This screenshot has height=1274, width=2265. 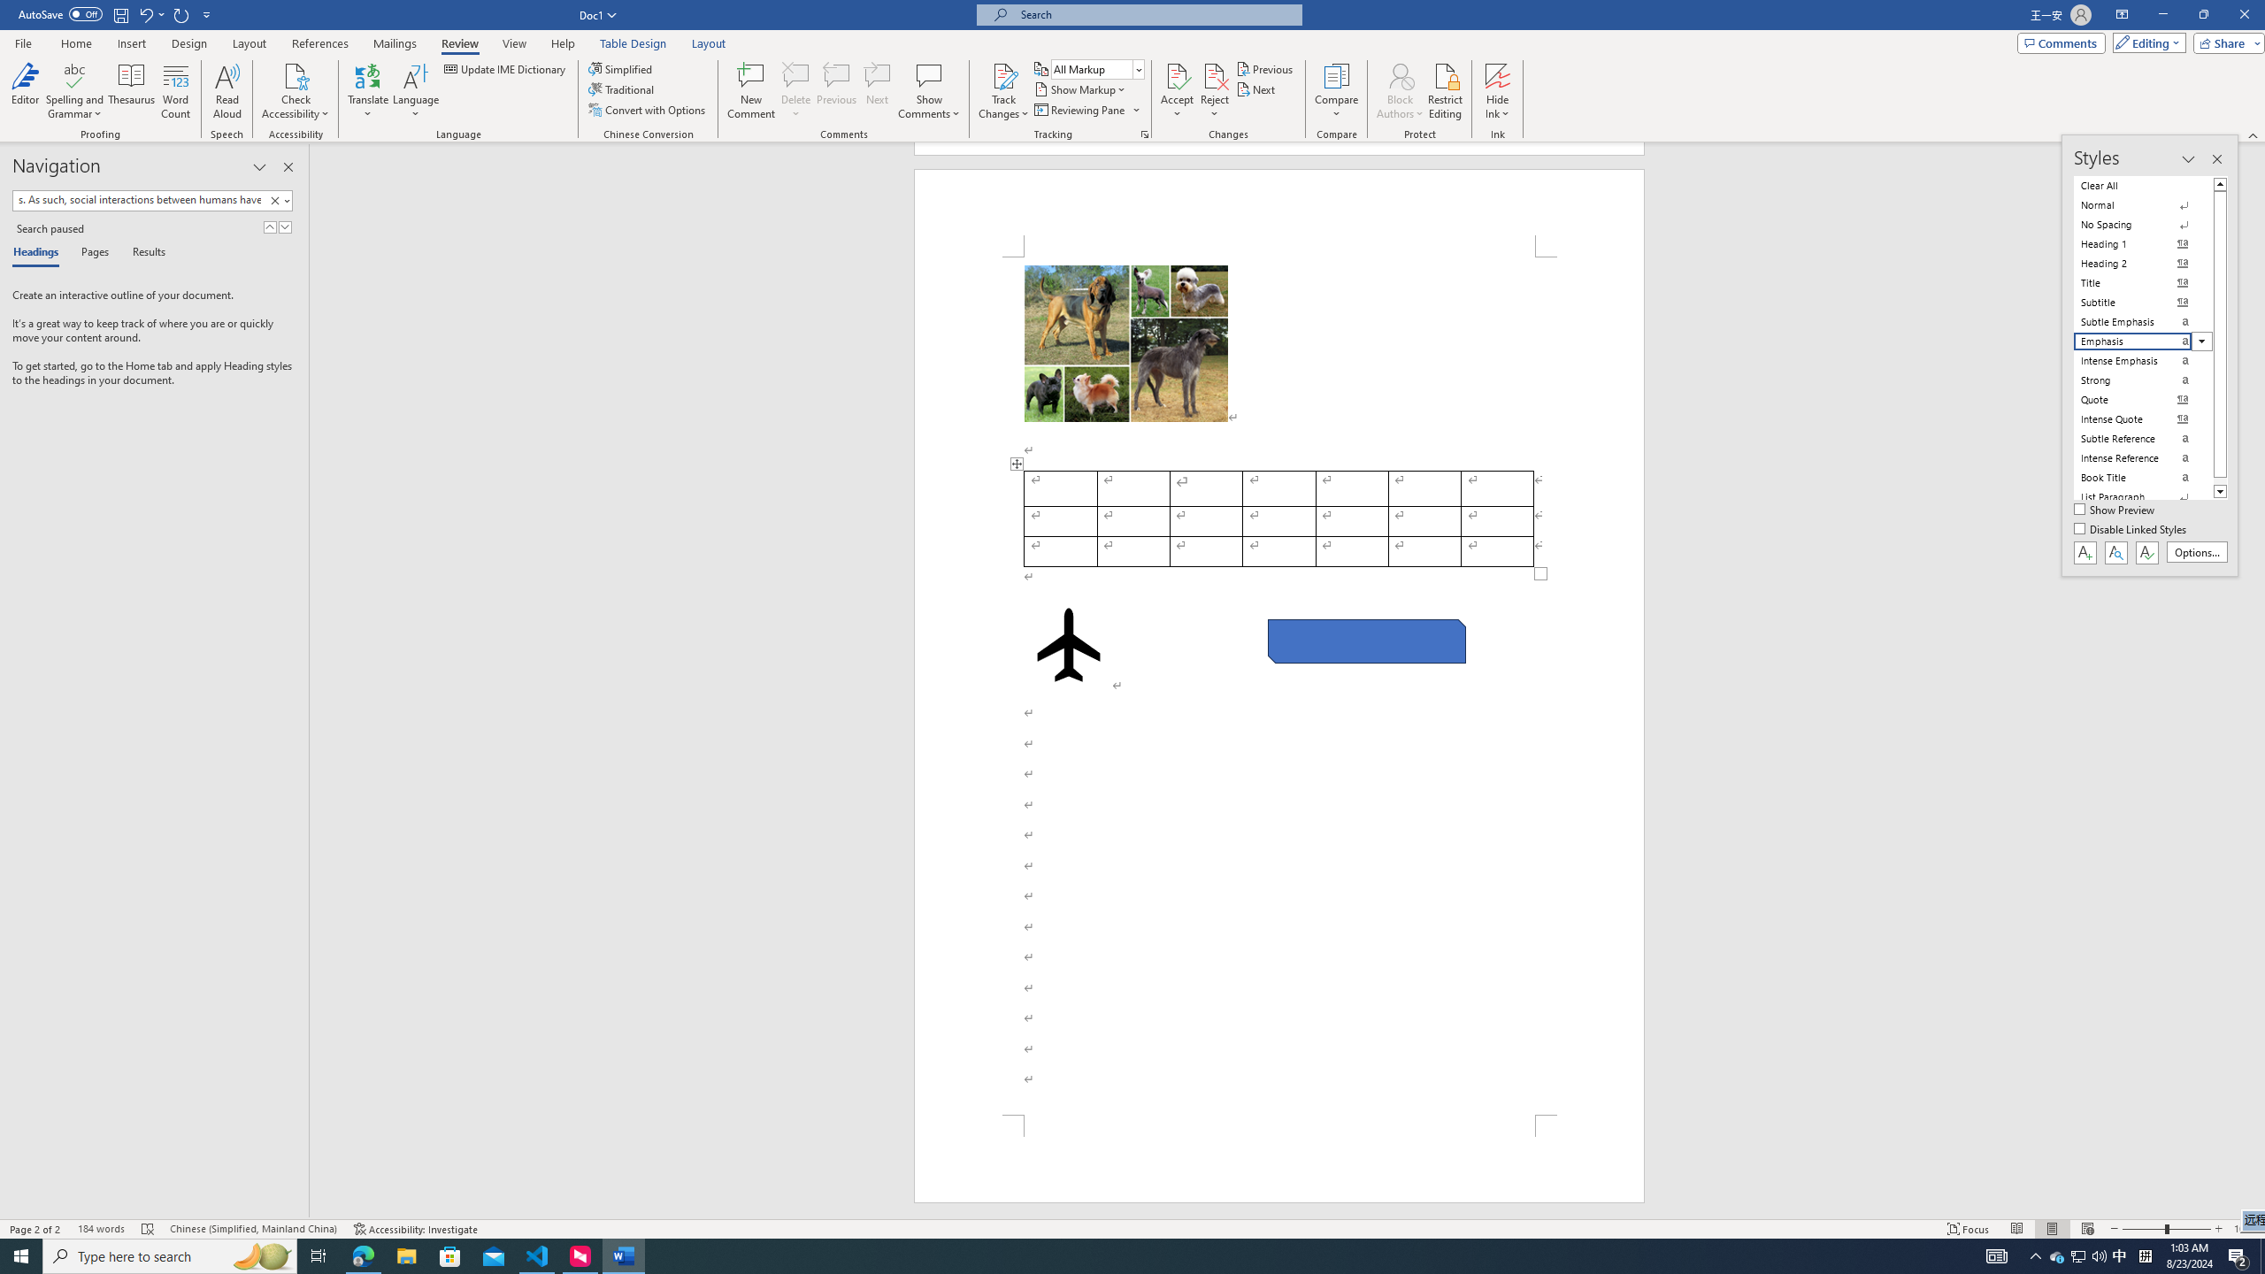 What do you see at coordinates (2132, 531) in the screenshot?
I see `Disable Linked Styles` at bounding box center [2132, 531].